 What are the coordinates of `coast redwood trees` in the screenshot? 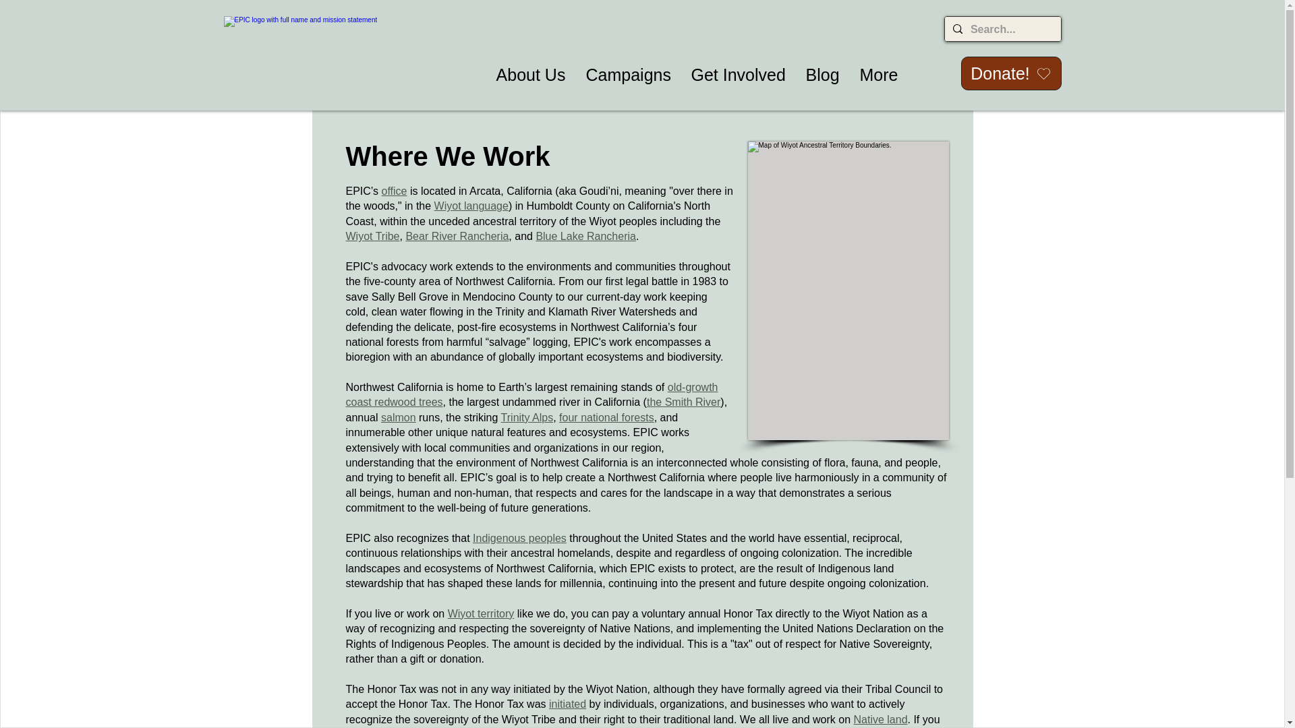 It's located at (394, 402).